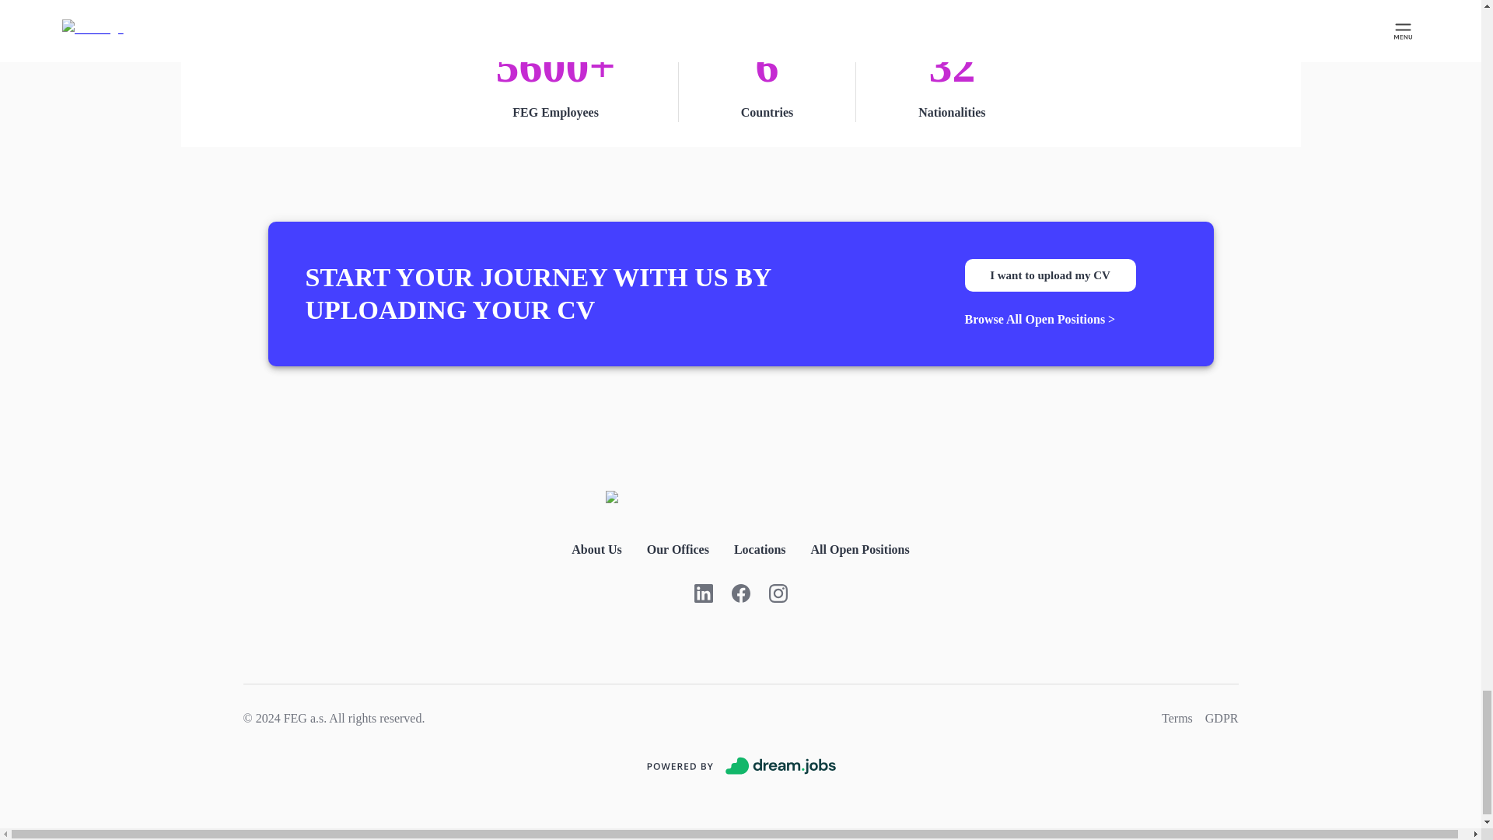  I want to click on About Us, so click(596, 550).